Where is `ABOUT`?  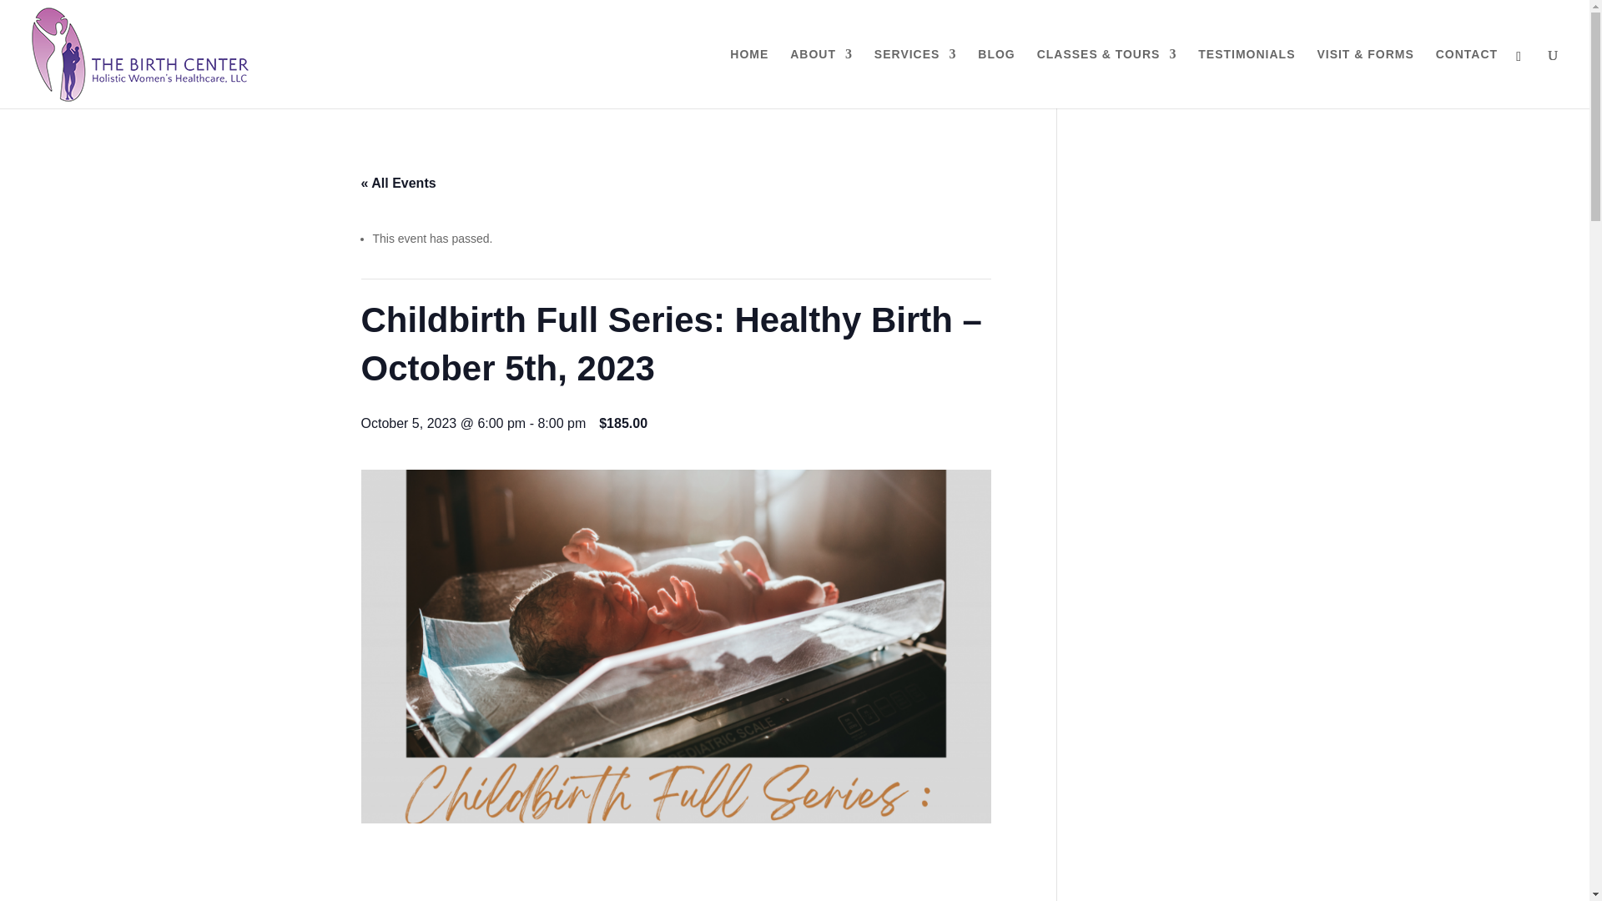
ABOUT is located at coordinates (821, 78).